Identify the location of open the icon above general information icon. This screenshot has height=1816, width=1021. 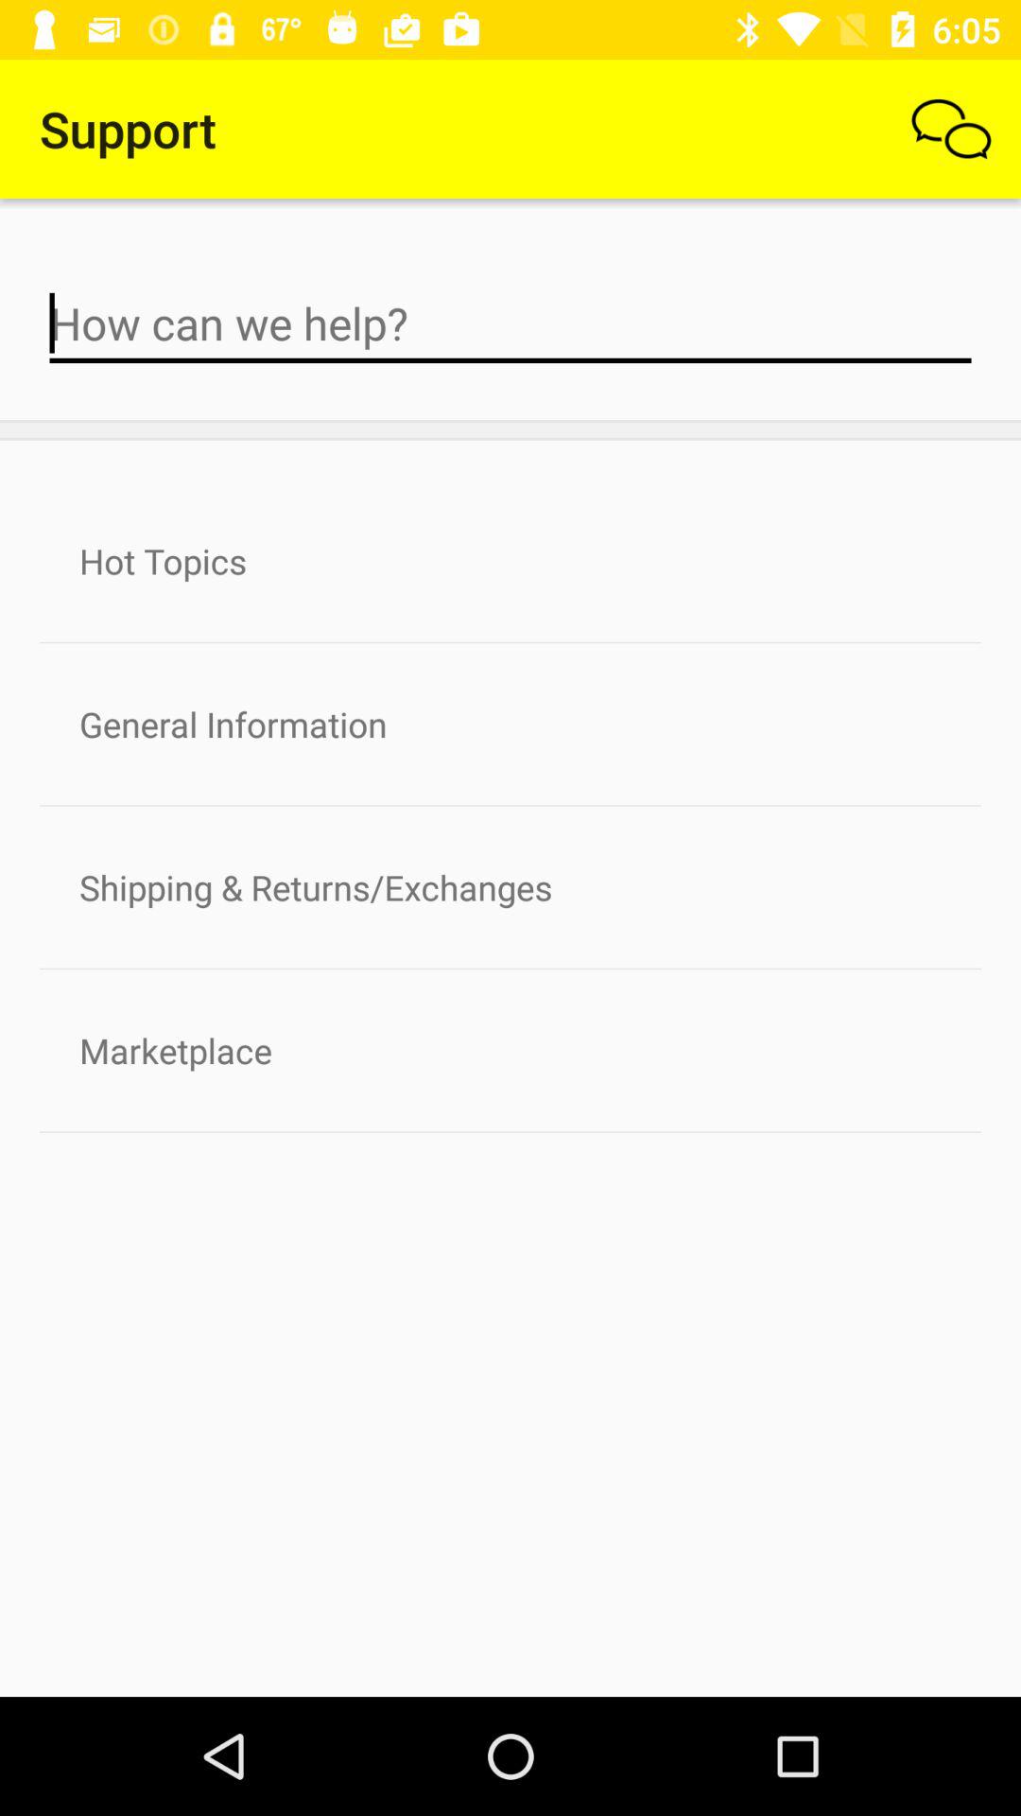
(510, 561).